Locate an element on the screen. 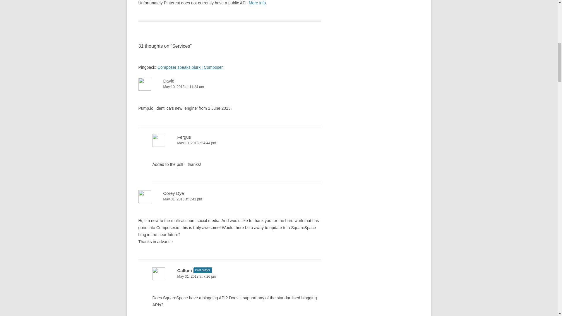 The width and height of the screenshot is (562, 316). More info is located at coordinates (257, 3).